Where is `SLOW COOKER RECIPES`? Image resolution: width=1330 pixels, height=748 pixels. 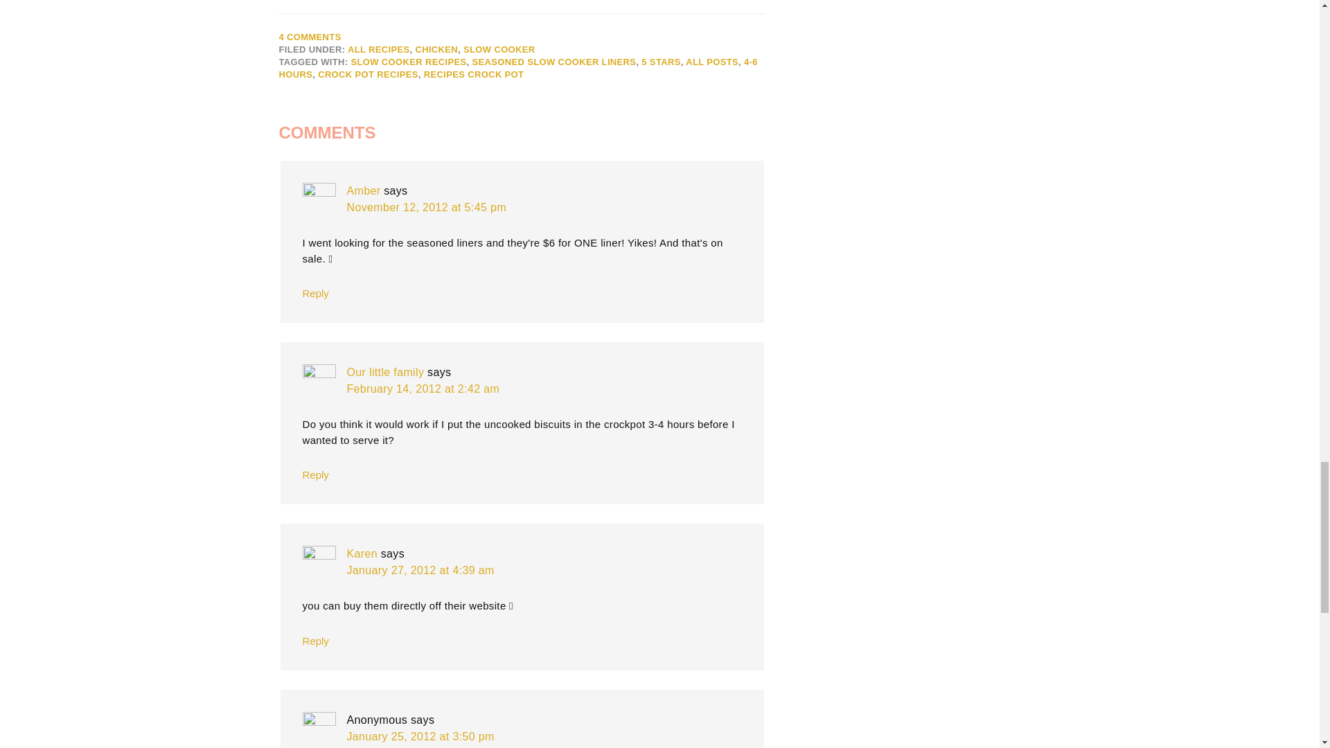 SLOW COOKER RECIPES is located at coordinates (409, 62).